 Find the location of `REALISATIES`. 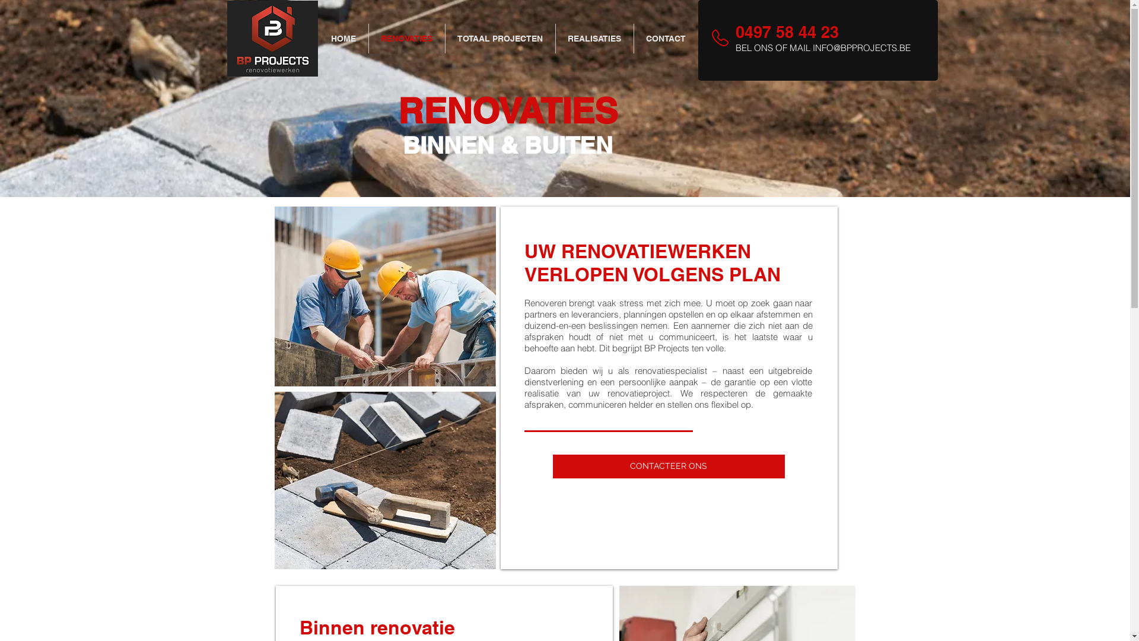

REALISATIES is located at coordinates (594, 39).